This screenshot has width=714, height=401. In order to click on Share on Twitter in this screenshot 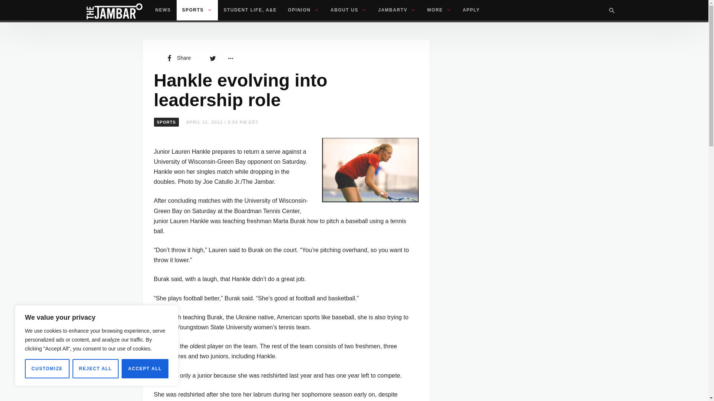, I will do `click(213, 58)`.